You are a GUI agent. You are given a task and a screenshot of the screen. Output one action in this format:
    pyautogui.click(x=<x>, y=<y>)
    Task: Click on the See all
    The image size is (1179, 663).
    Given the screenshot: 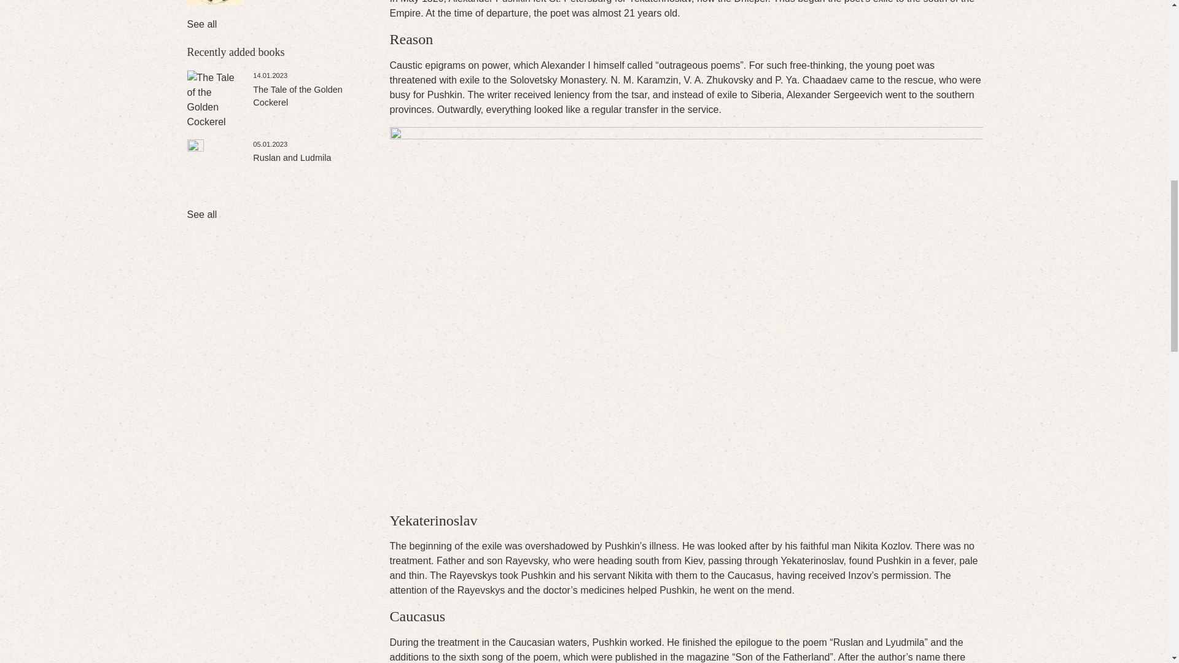 What is the action you would take?
    pyautogui.click(x=201, y=25)
    